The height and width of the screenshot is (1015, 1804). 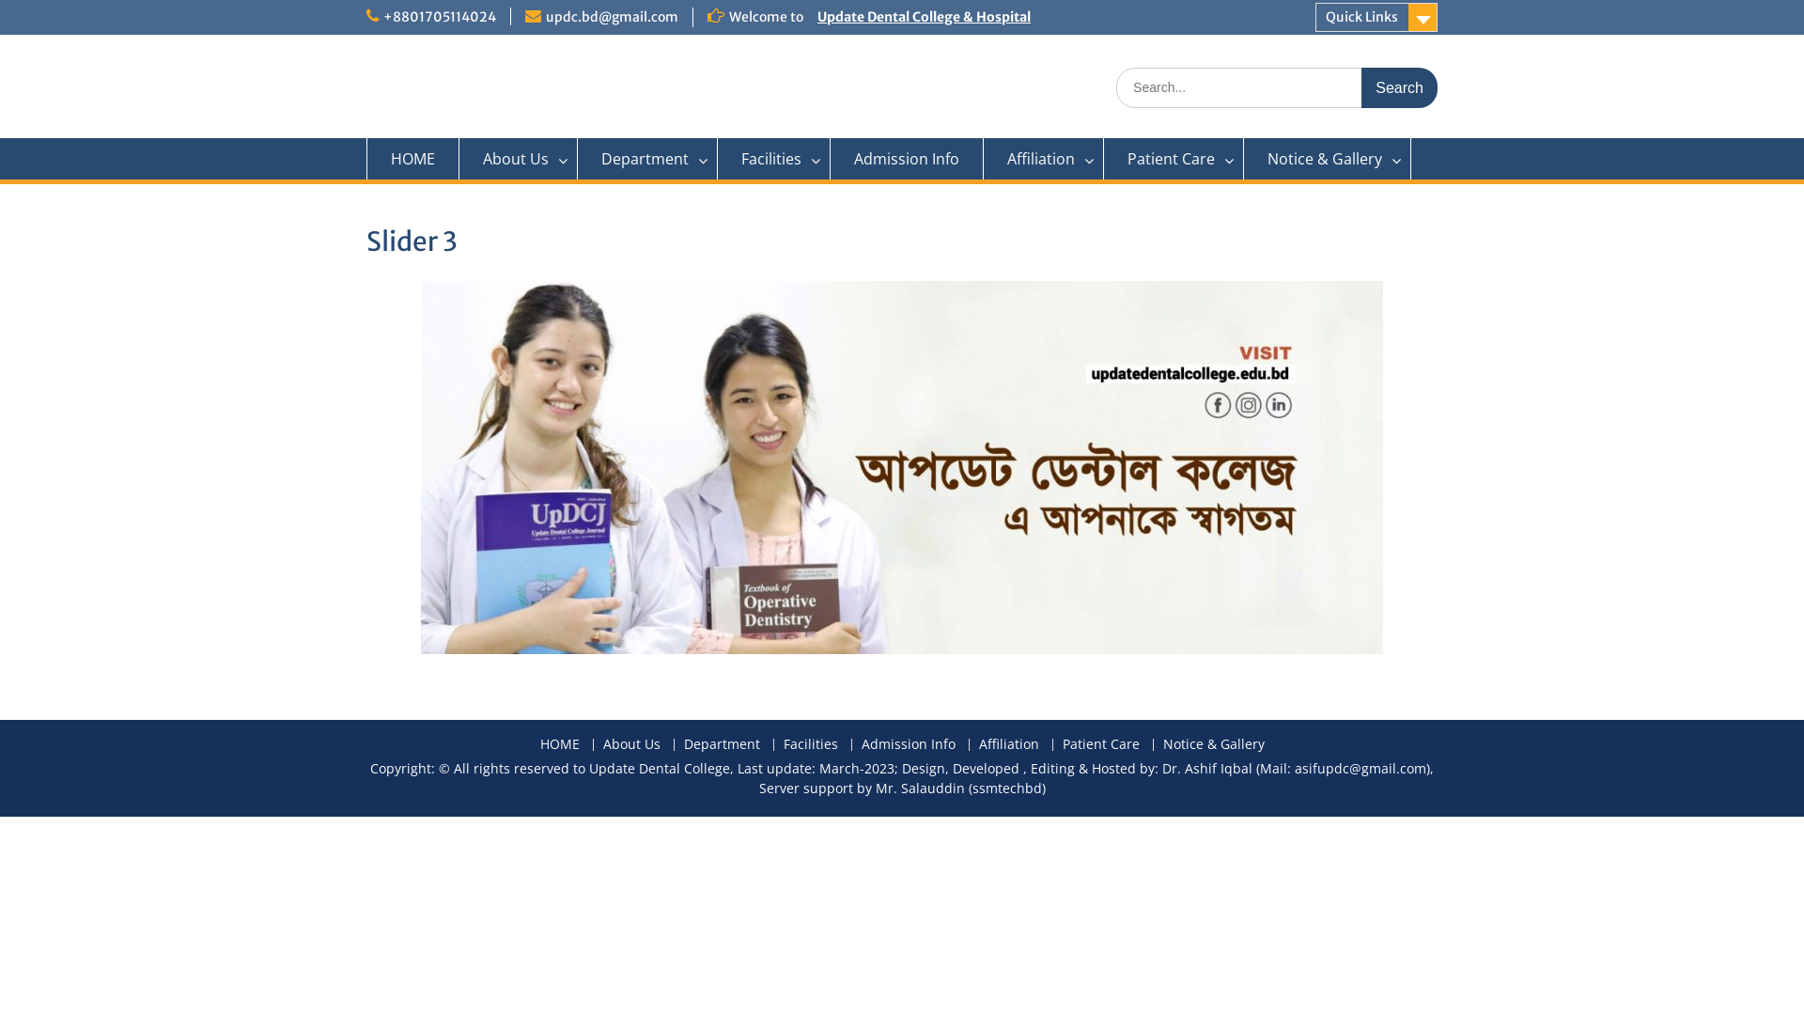 What do you see at coordinates (774, 159) in the screenshot?
I see `Facilities` at bounding box center [774, 159].